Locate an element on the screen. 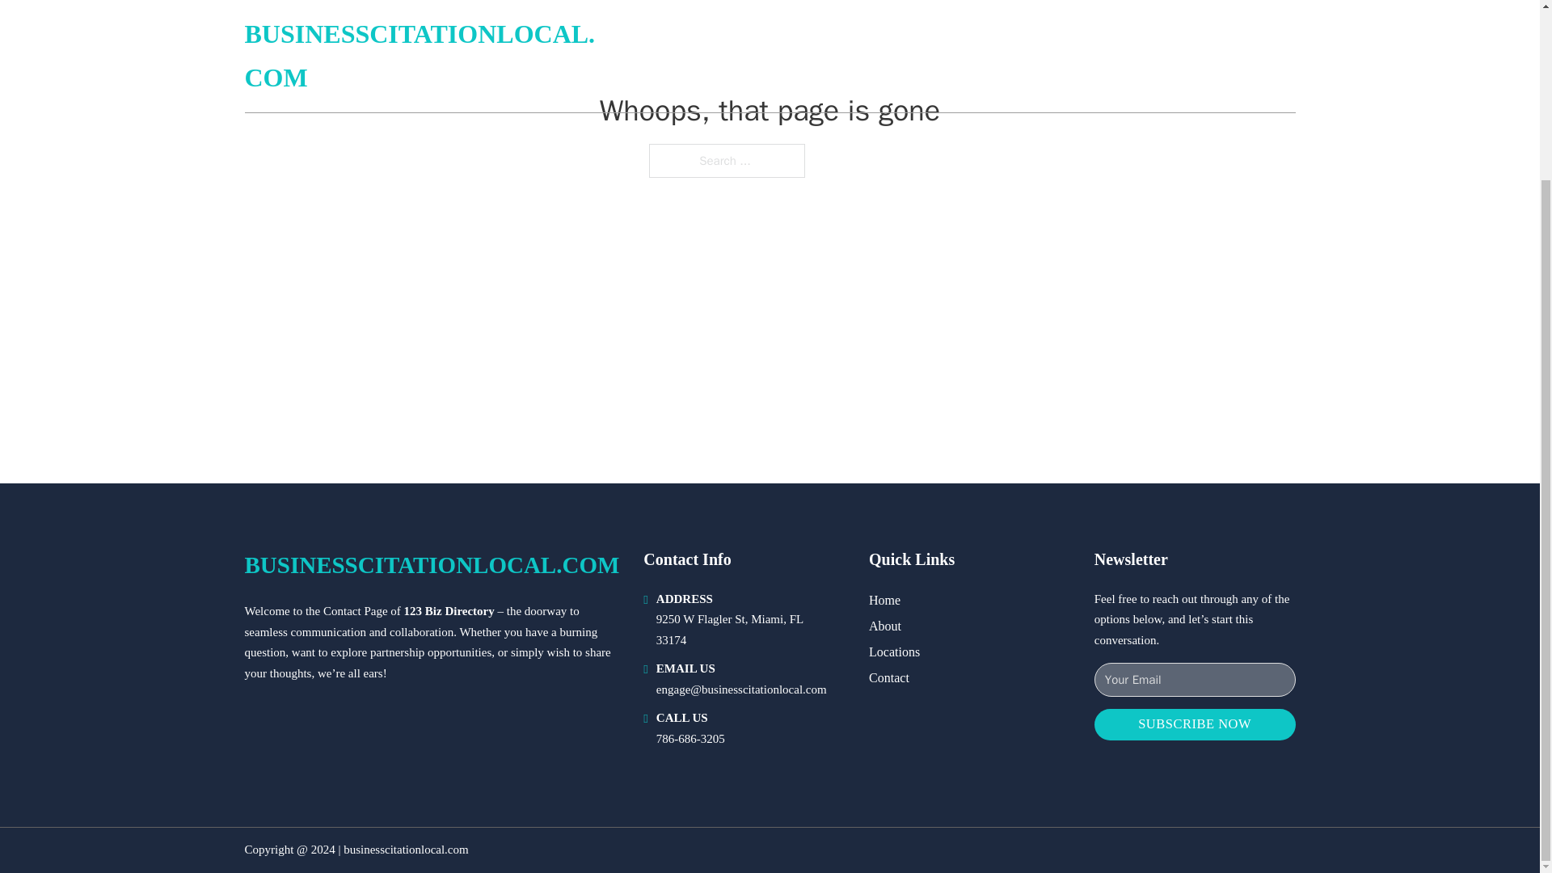 This screenshot has height=873, width=1552. Home is located at coordinates (884, 600).